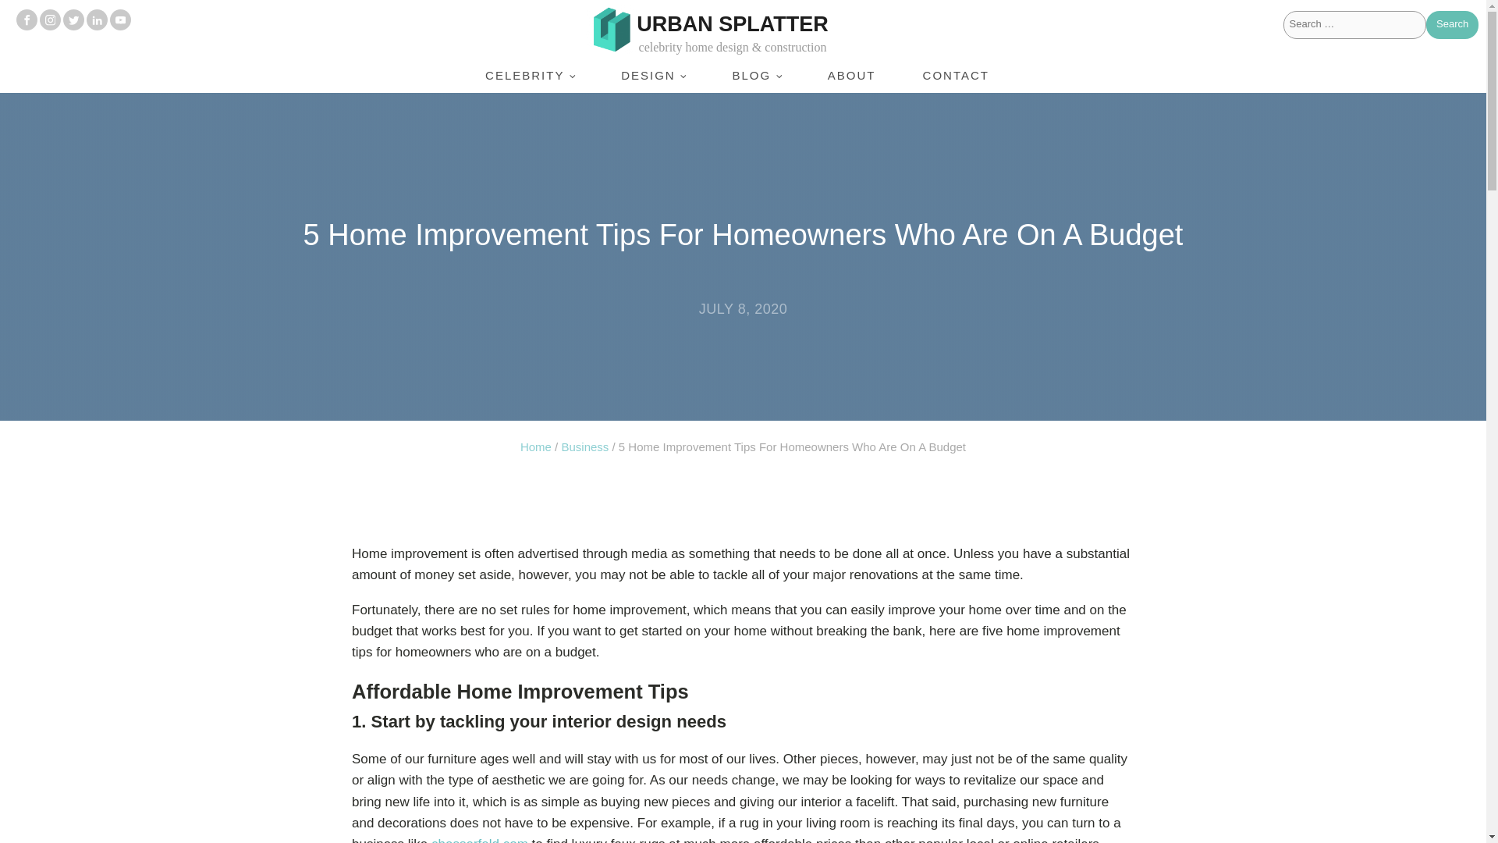 This screenshot has width=1498, height=843. Describe the element at coordinates (529, 75) in the screenshot. I see `CELEBRITY` at that location.